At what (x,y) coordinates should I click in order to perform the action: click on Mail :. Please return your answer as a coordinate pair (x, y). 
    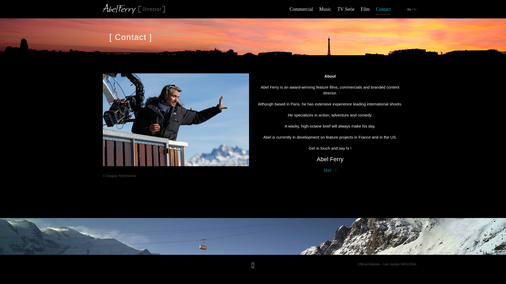
    Looking at the image, I should click on (330, 170).